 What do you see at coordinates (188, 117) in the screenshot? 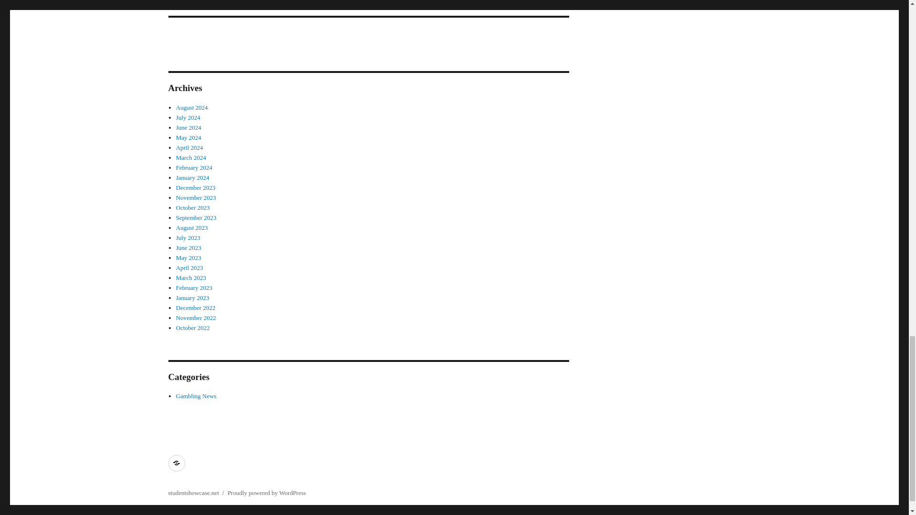
I see `July 2024` at bounding box center [188, 117].